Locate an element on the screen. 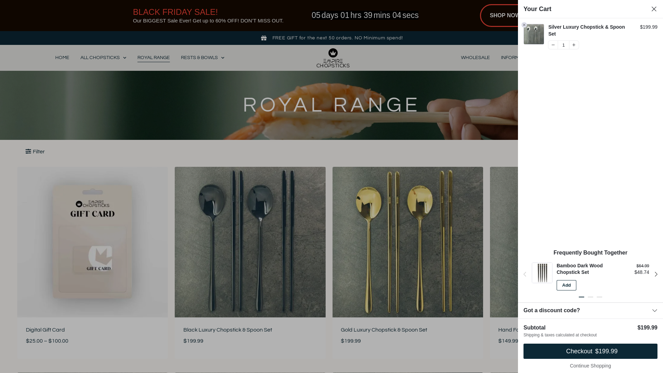 The height and width of the screenshot is (373, 663). Continue Shopping is located at coordinates (590, 366).